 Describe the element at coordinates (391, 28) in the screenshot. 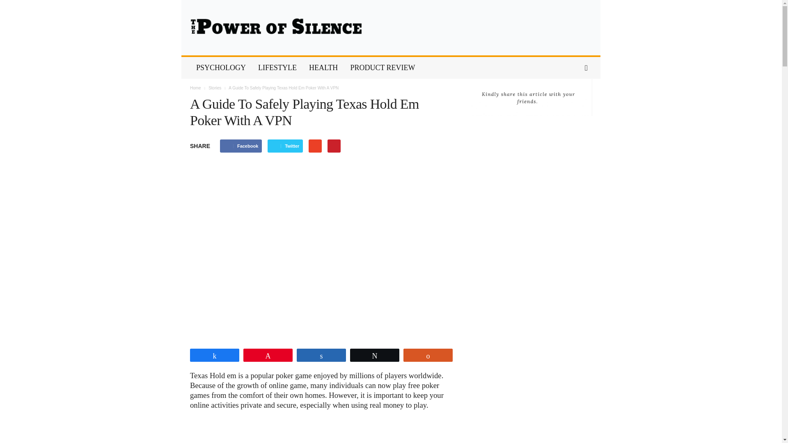

I see `The Power Of Silence` at that location.